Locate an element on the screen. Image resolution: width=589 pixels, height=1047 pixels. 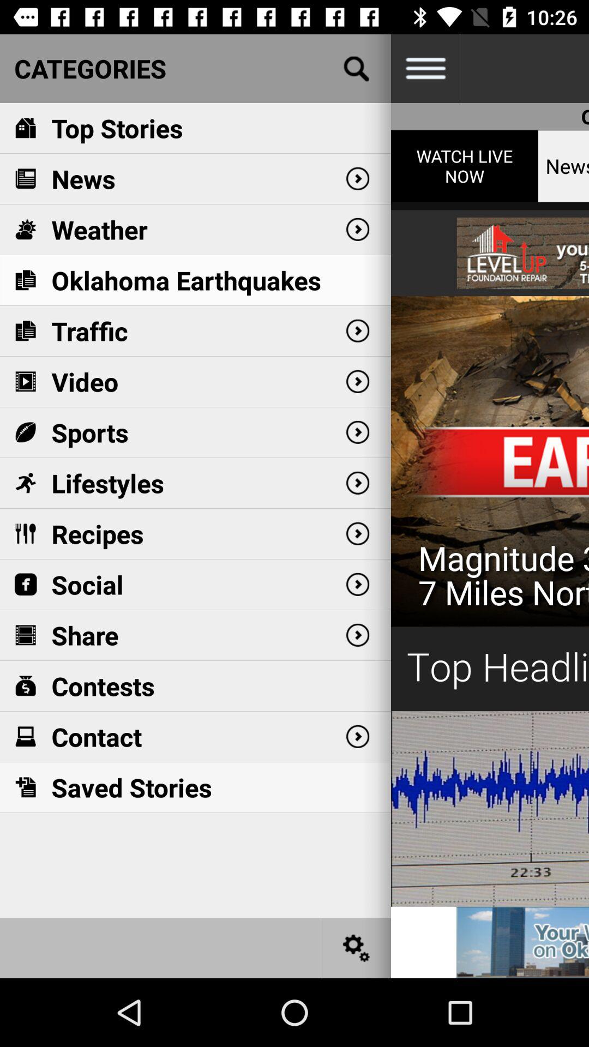
settings is located at coordinates (357, 948).